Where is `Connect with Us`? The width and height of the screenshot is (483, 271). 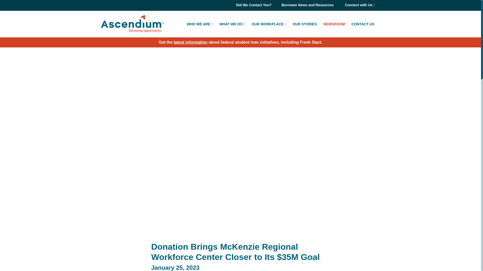 Connect with Us is located at coordinates (360, 6).